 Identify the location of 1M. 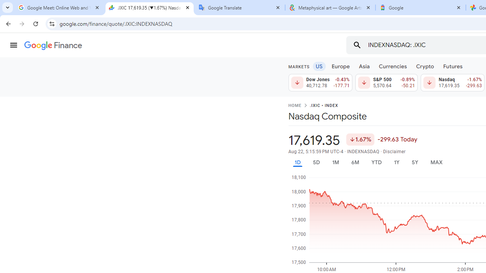
(335, 162).